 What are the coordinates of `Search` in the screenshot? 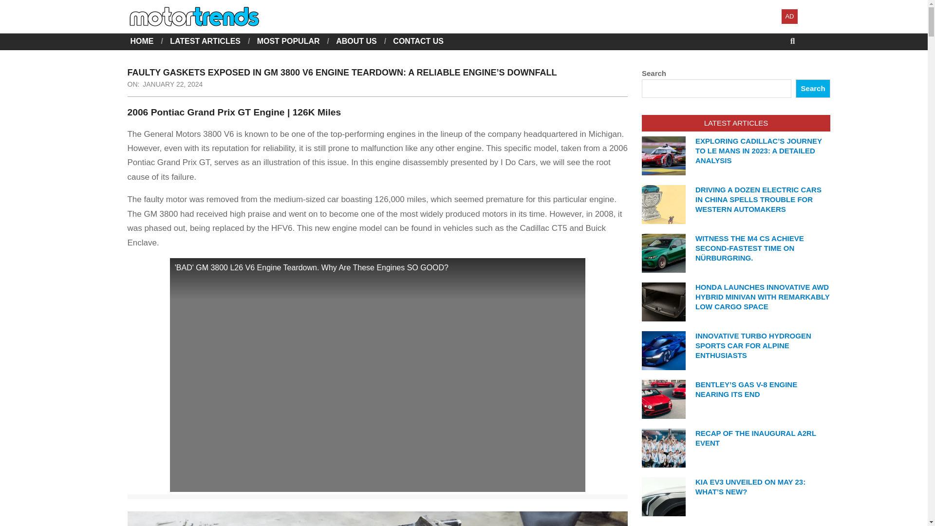 It's located at (16, 6).